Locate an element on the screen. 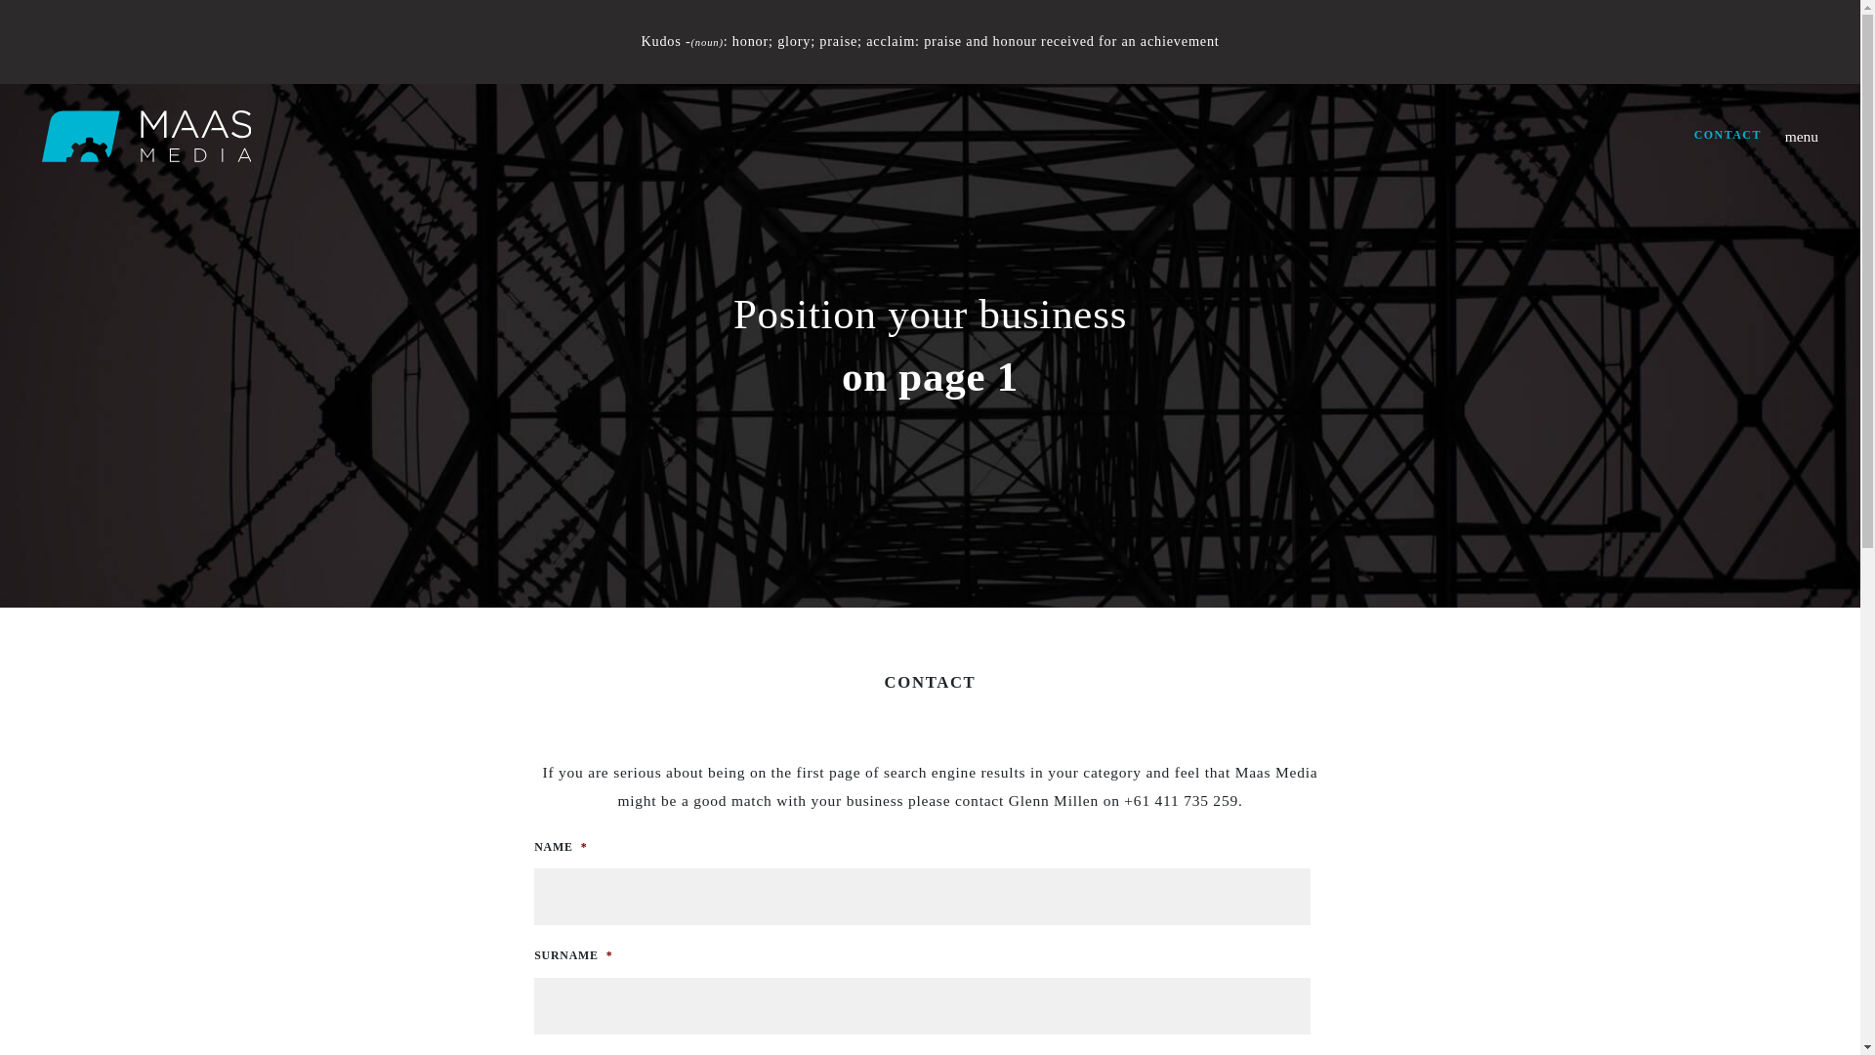 Image resolution: width=1875 pixels, height=1055 pixels. CONTACT is located at coordinates (1729, 136).